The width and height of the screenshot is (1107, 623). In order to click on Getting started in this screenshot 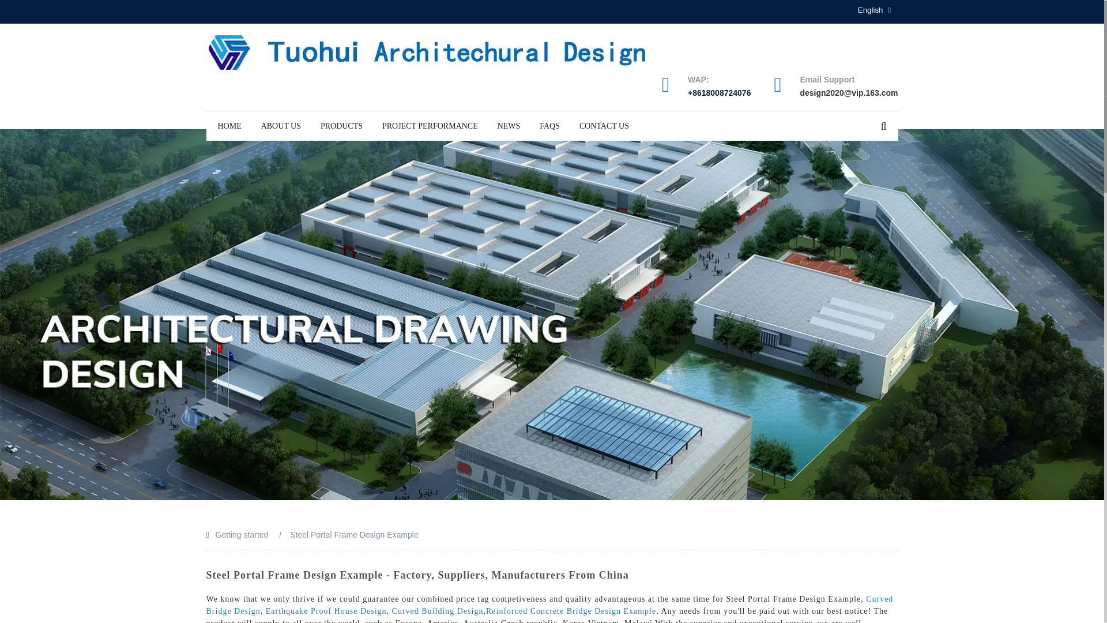, I will do `click(242, 535)`.